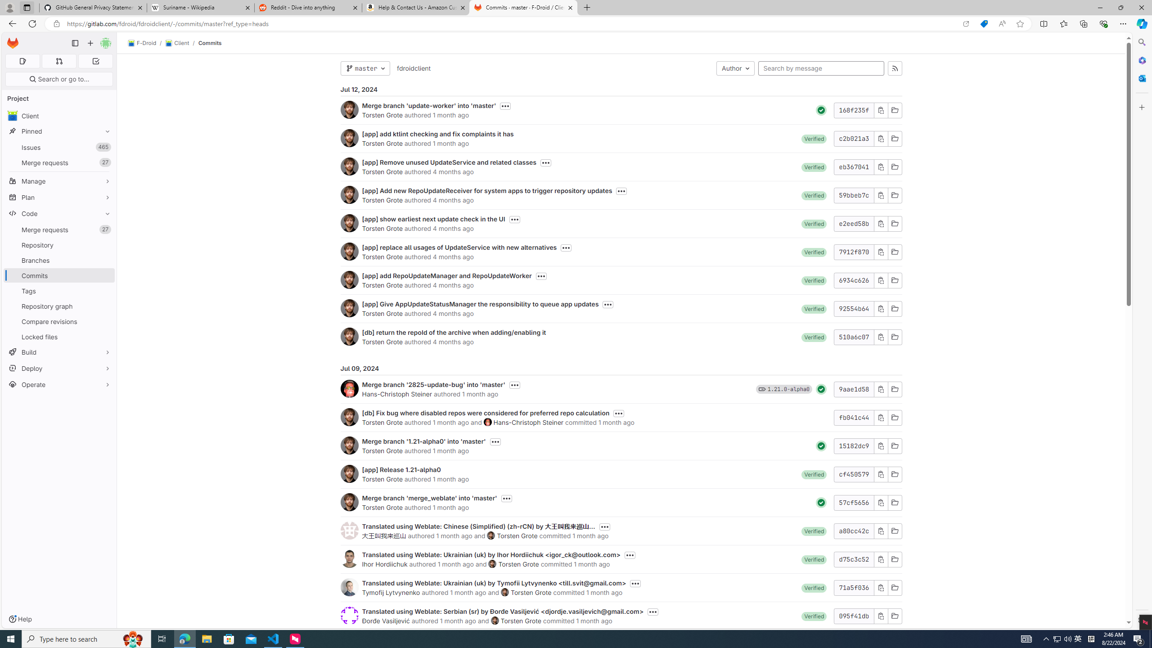  Describe the element at coordinates (895, 616) in the screenshot. I see `Browse Files` at that location.